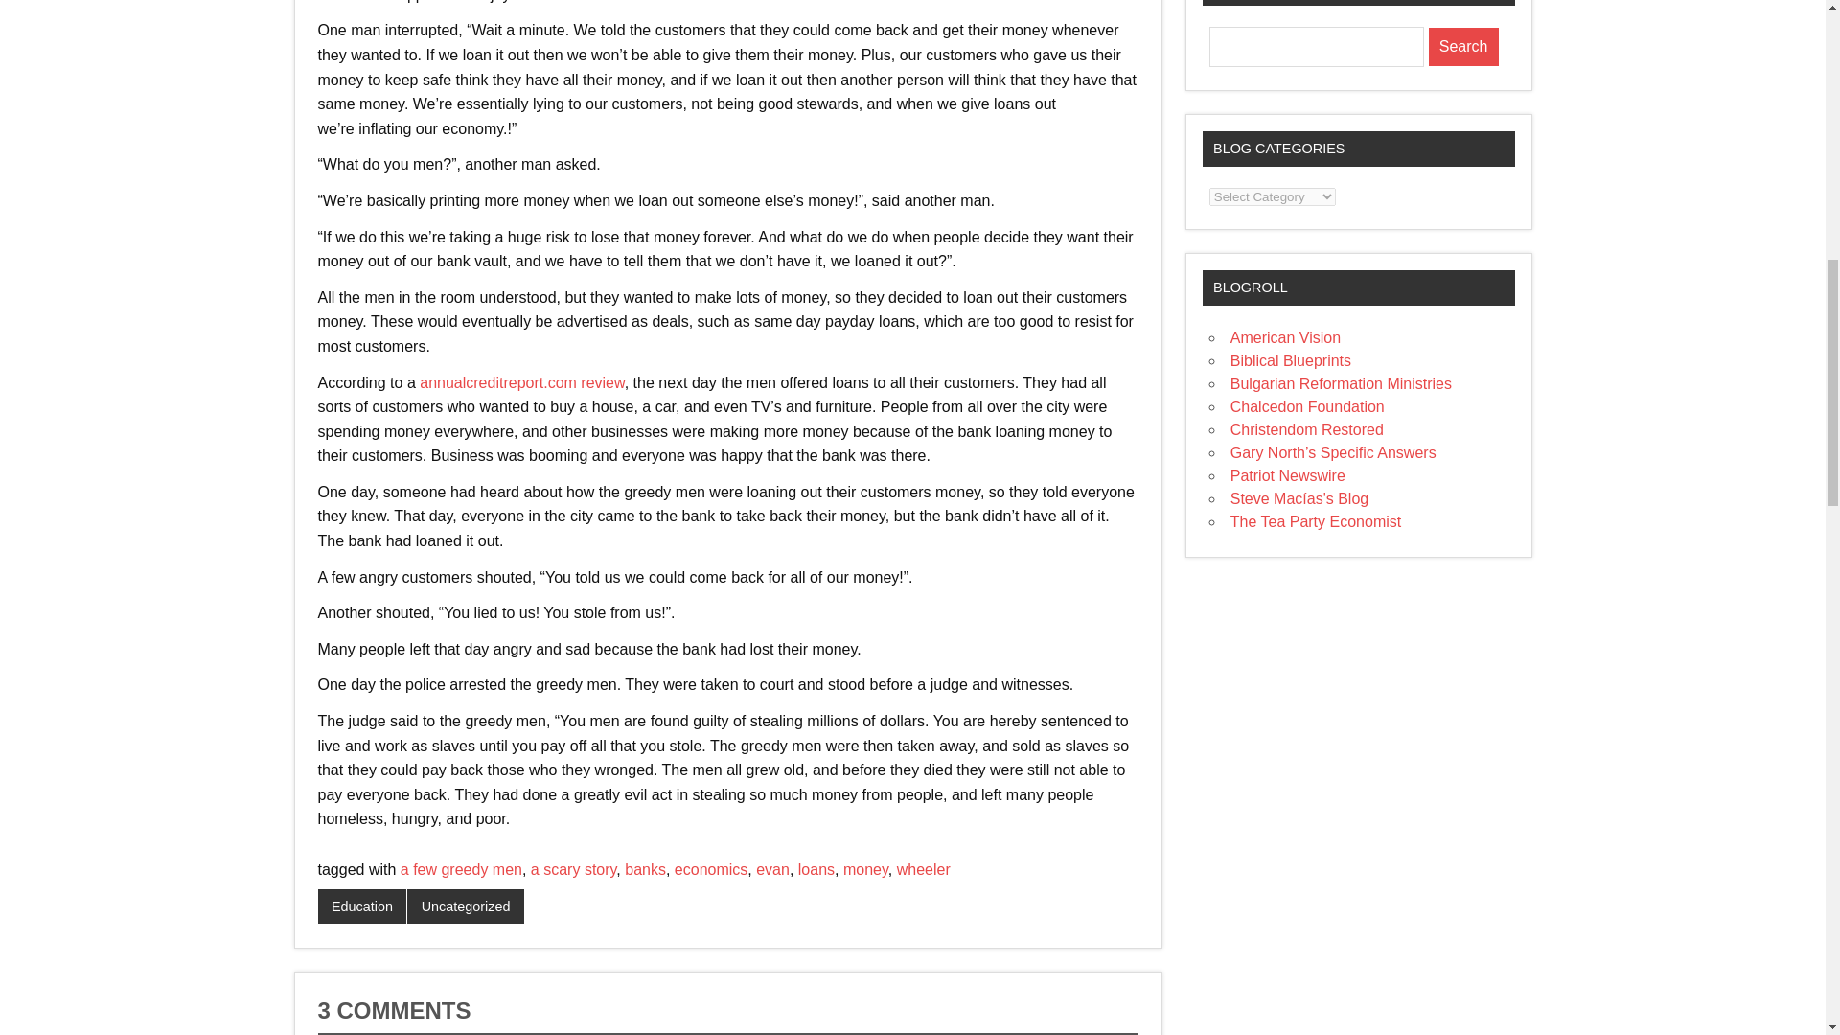 The height and width of the screenshot is (1035, 1840). What do you see at coordinates (646, 868) in the screenshot?
I see `banks` at bounding box center [646, 868].